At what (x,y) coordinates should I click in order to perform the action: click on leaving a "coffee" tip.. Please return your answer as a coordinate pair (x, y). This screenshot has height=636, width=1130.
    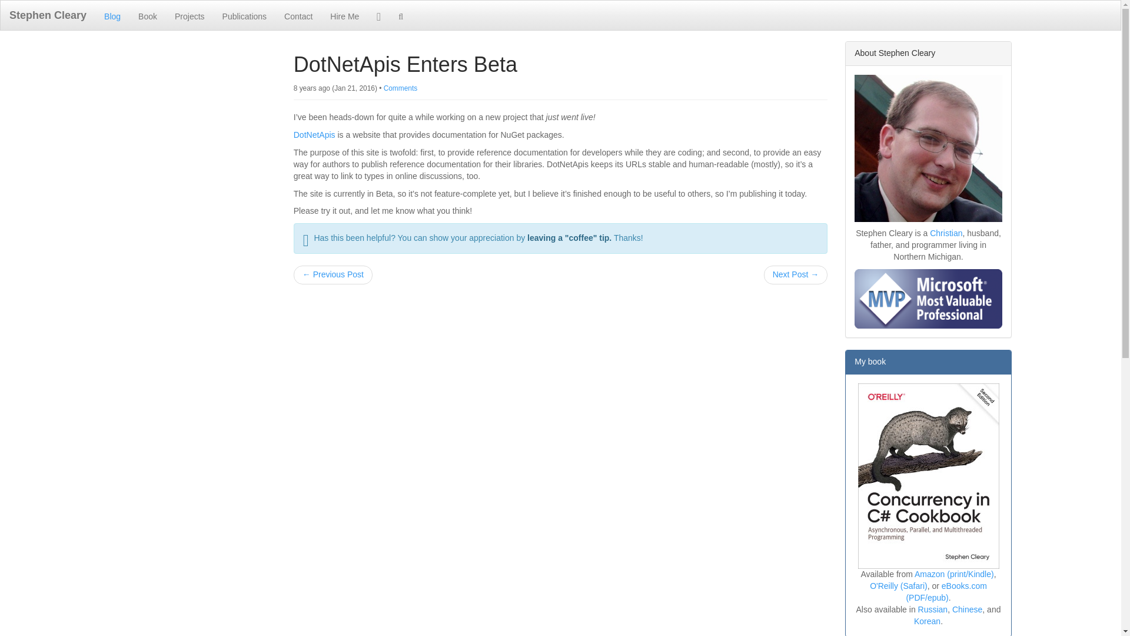
    Looking at the image, I should click on (569, 238).